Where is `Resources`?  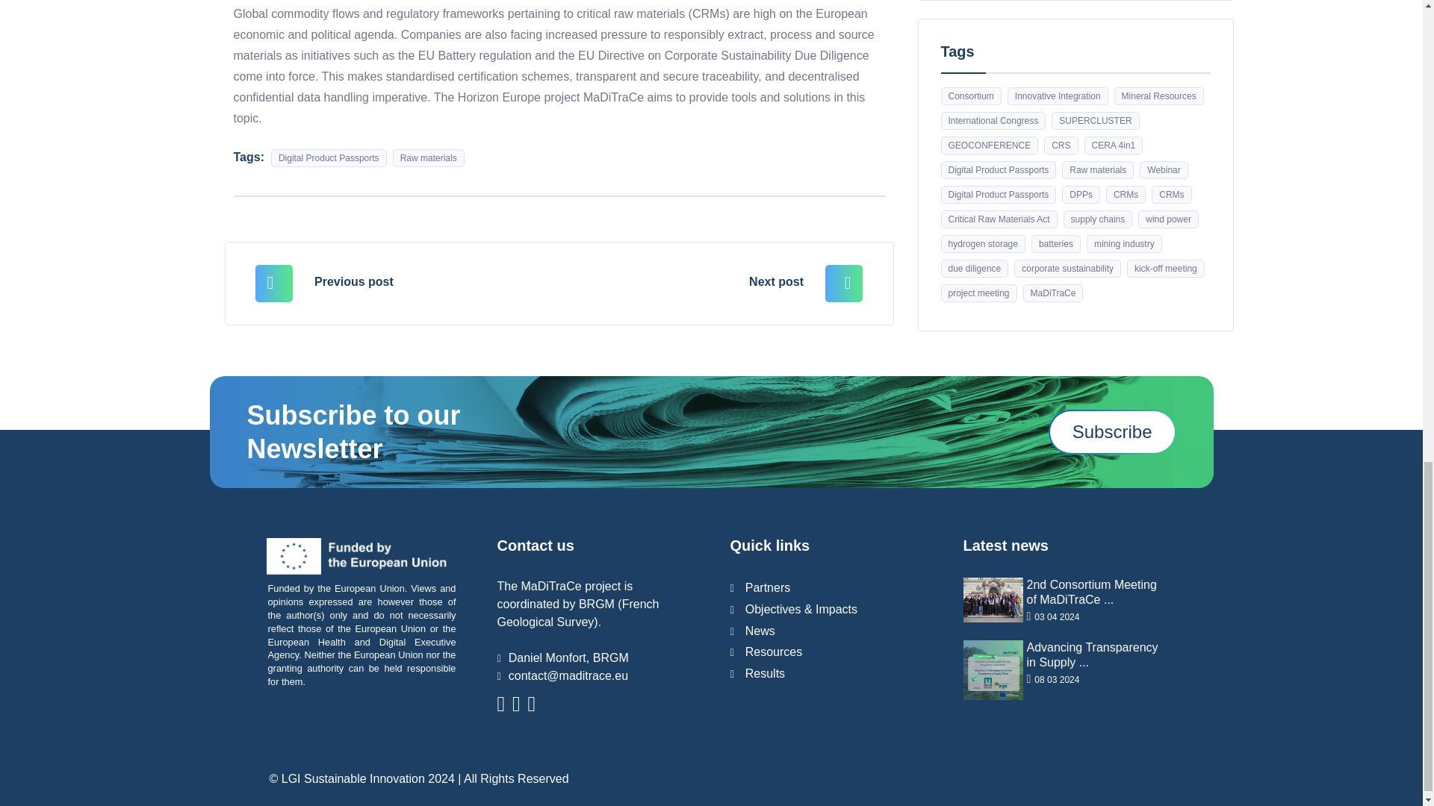 Resources is located at coordinates (1061, 602).